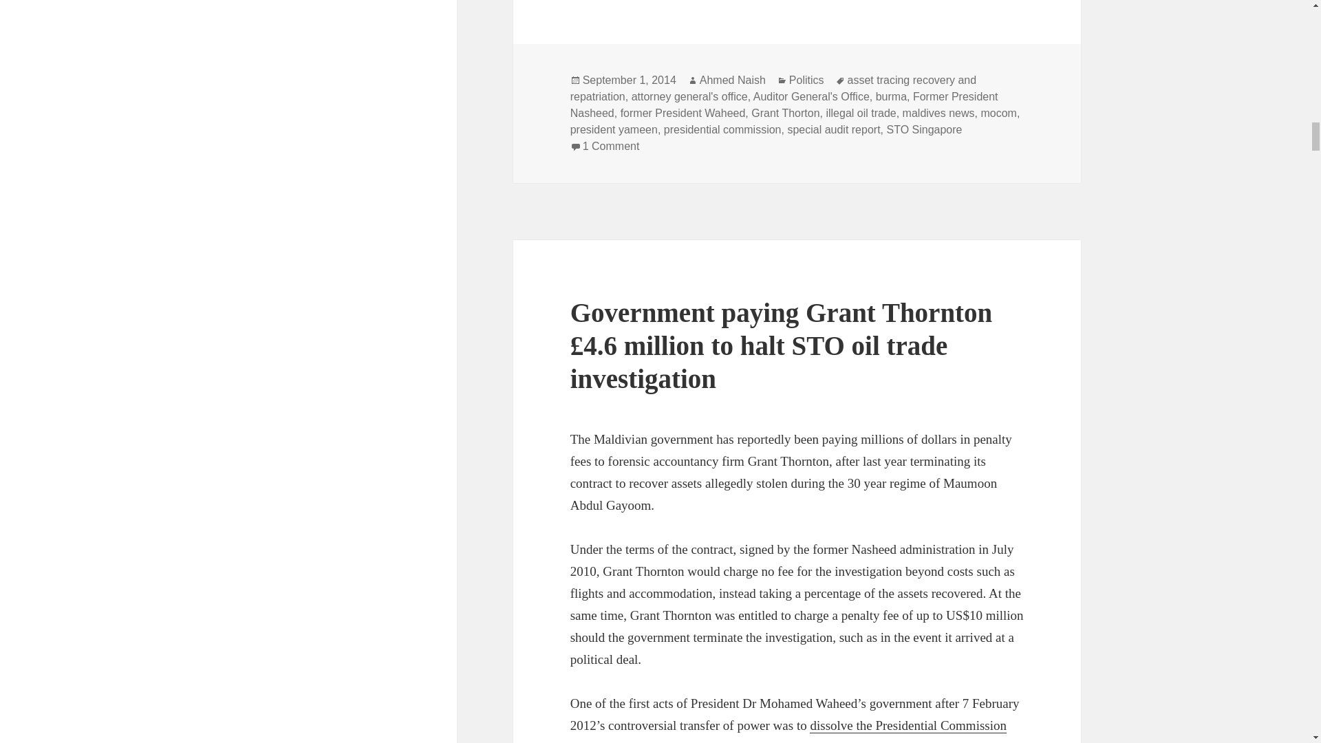  What do you see at coordinates (806, 80) in the screenshot?
I see `Politics` at bounding box center [806, 80].